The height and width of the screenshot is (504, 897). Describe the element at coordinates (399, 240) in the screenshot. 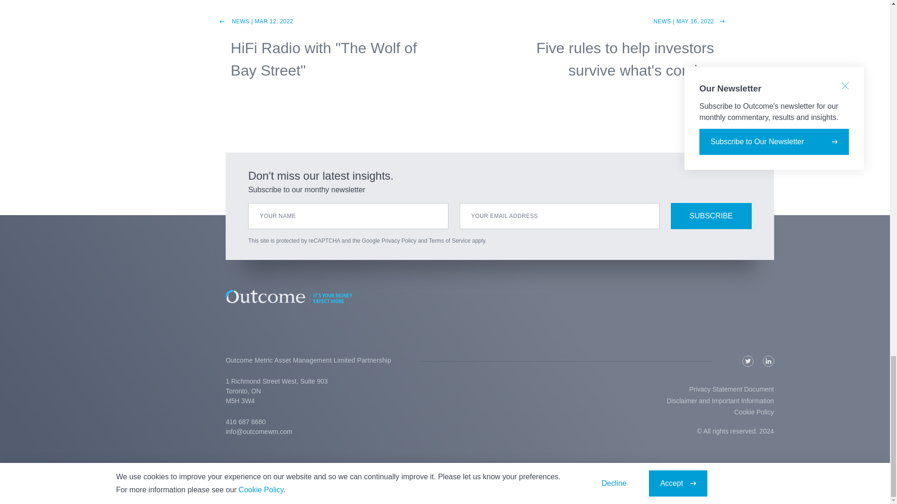

I see `Privacy Policy` at that location.